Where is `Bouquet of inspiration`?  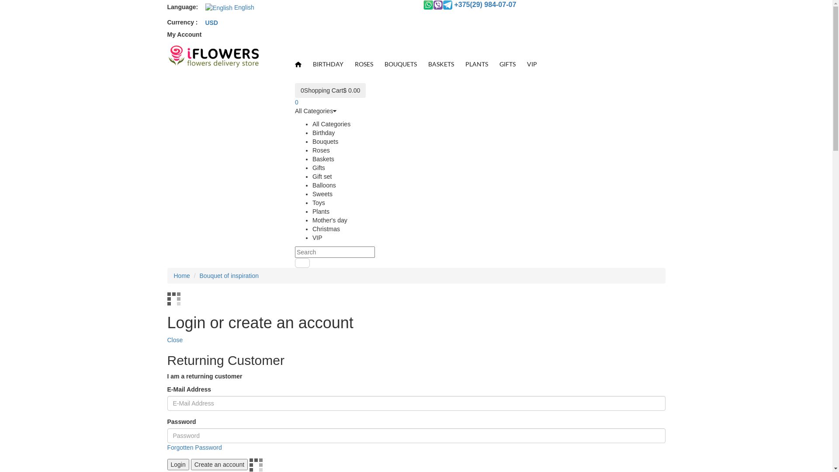
Bouquet of inspiration is located at coordinates (229, 276).